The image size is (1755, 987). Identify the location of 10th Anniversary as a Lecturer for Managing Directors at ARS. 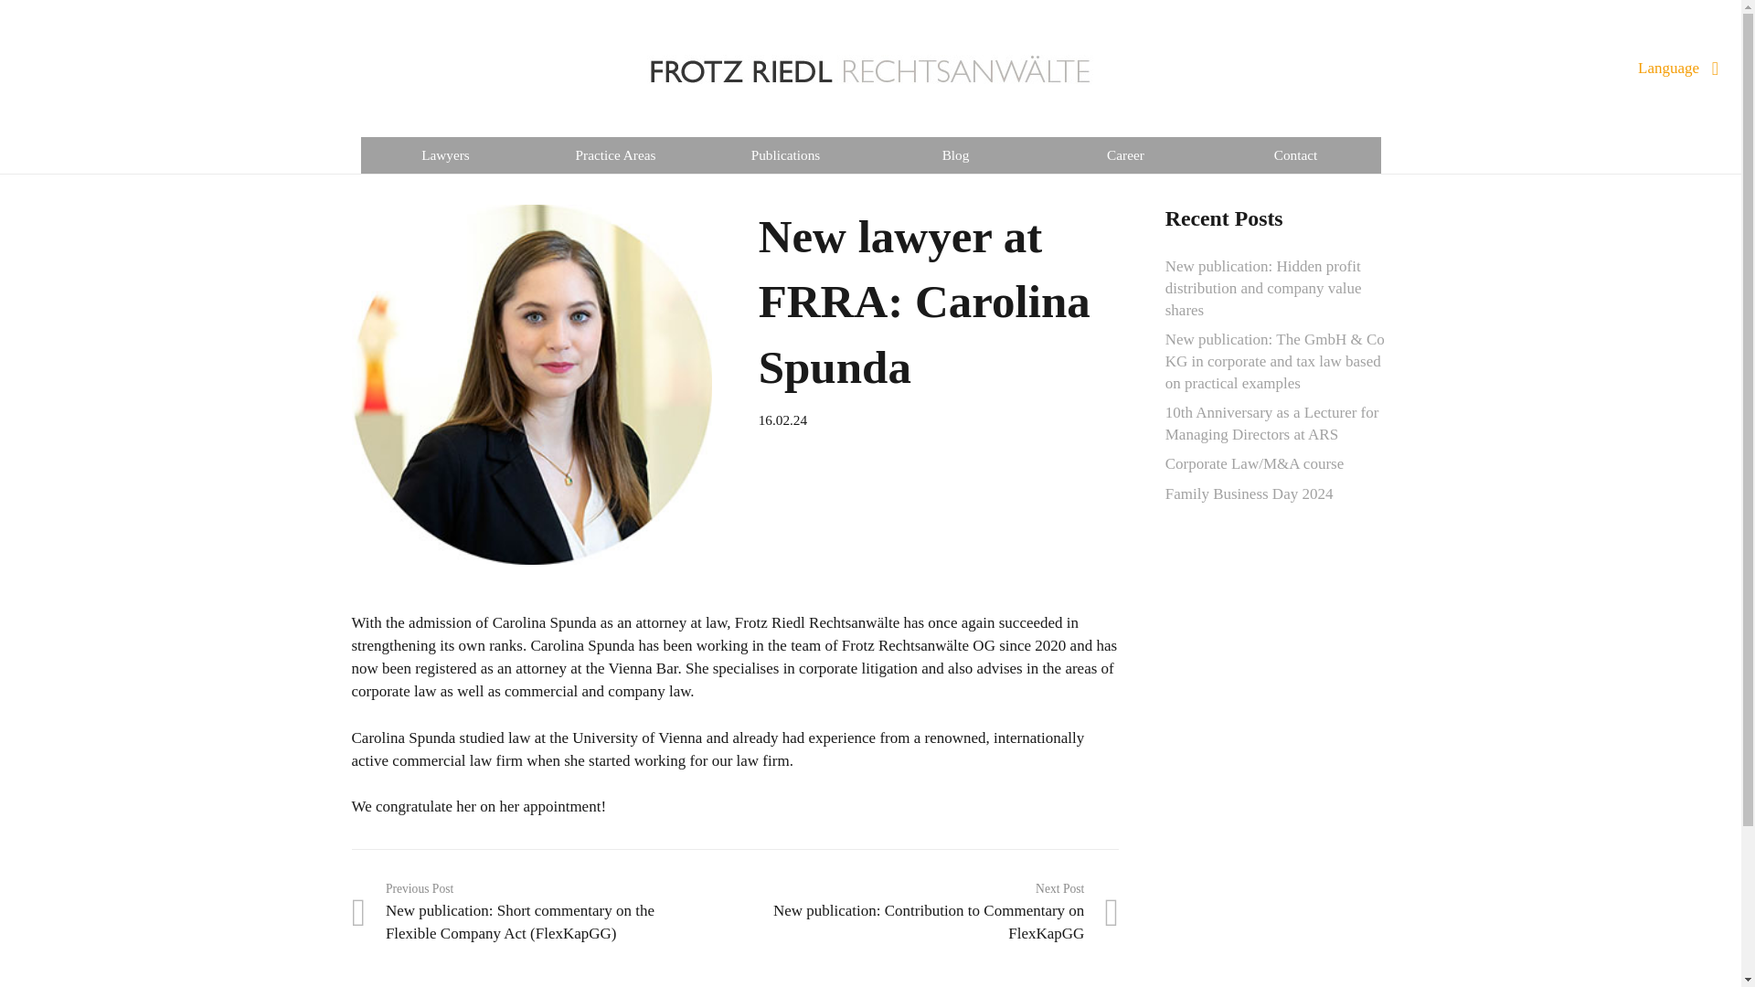
(1272, 422).